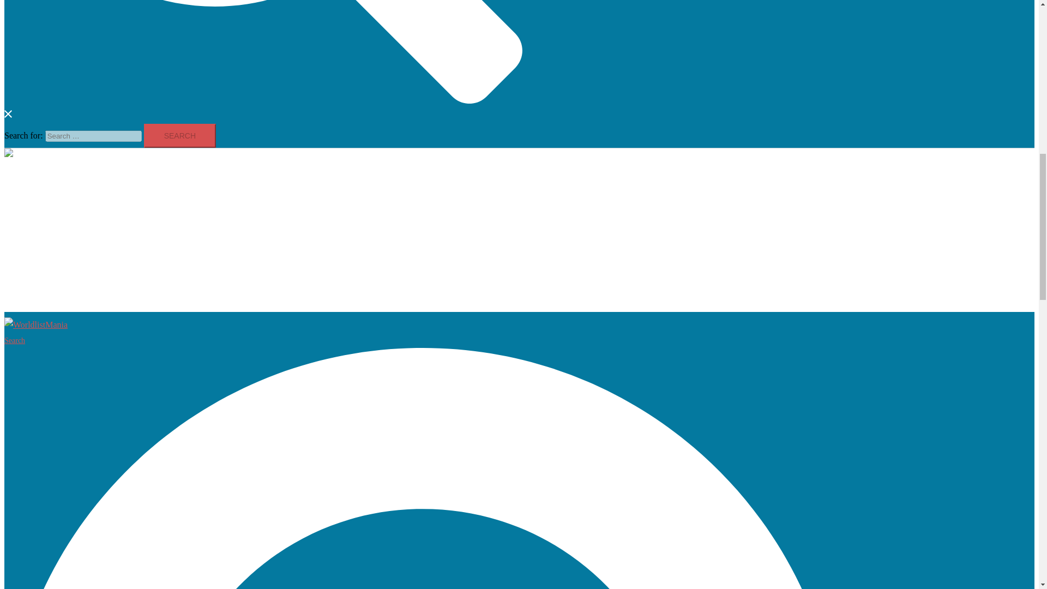 The image size is (1047, 589). I want to click on Close menu, so click(29, 170).